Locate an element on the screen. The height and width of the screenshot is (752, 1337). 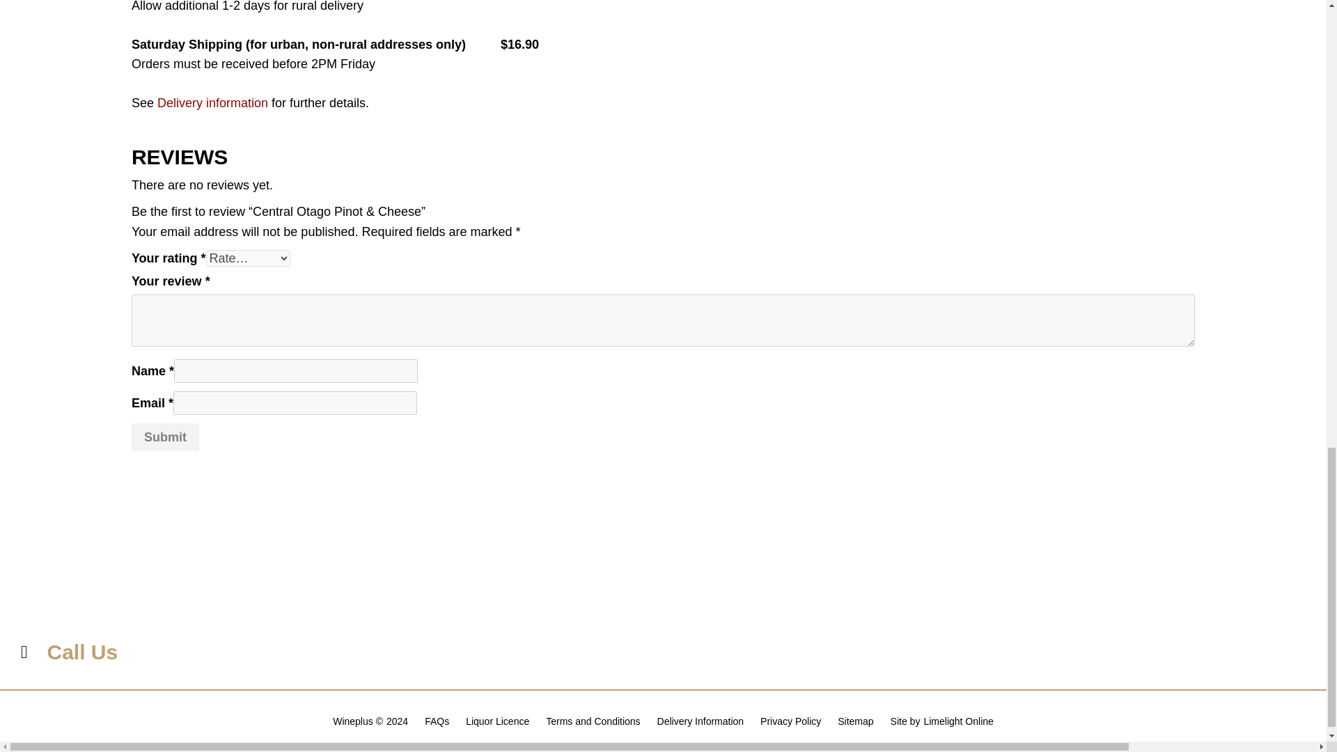
Delivery information is located at coordinates (213, 103).